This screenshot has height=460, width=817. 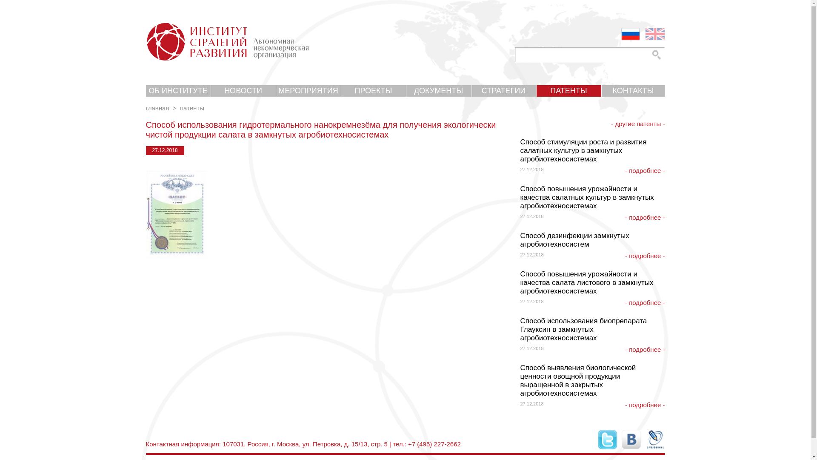 I want to click on Twitter, so click(x=607, y=440).